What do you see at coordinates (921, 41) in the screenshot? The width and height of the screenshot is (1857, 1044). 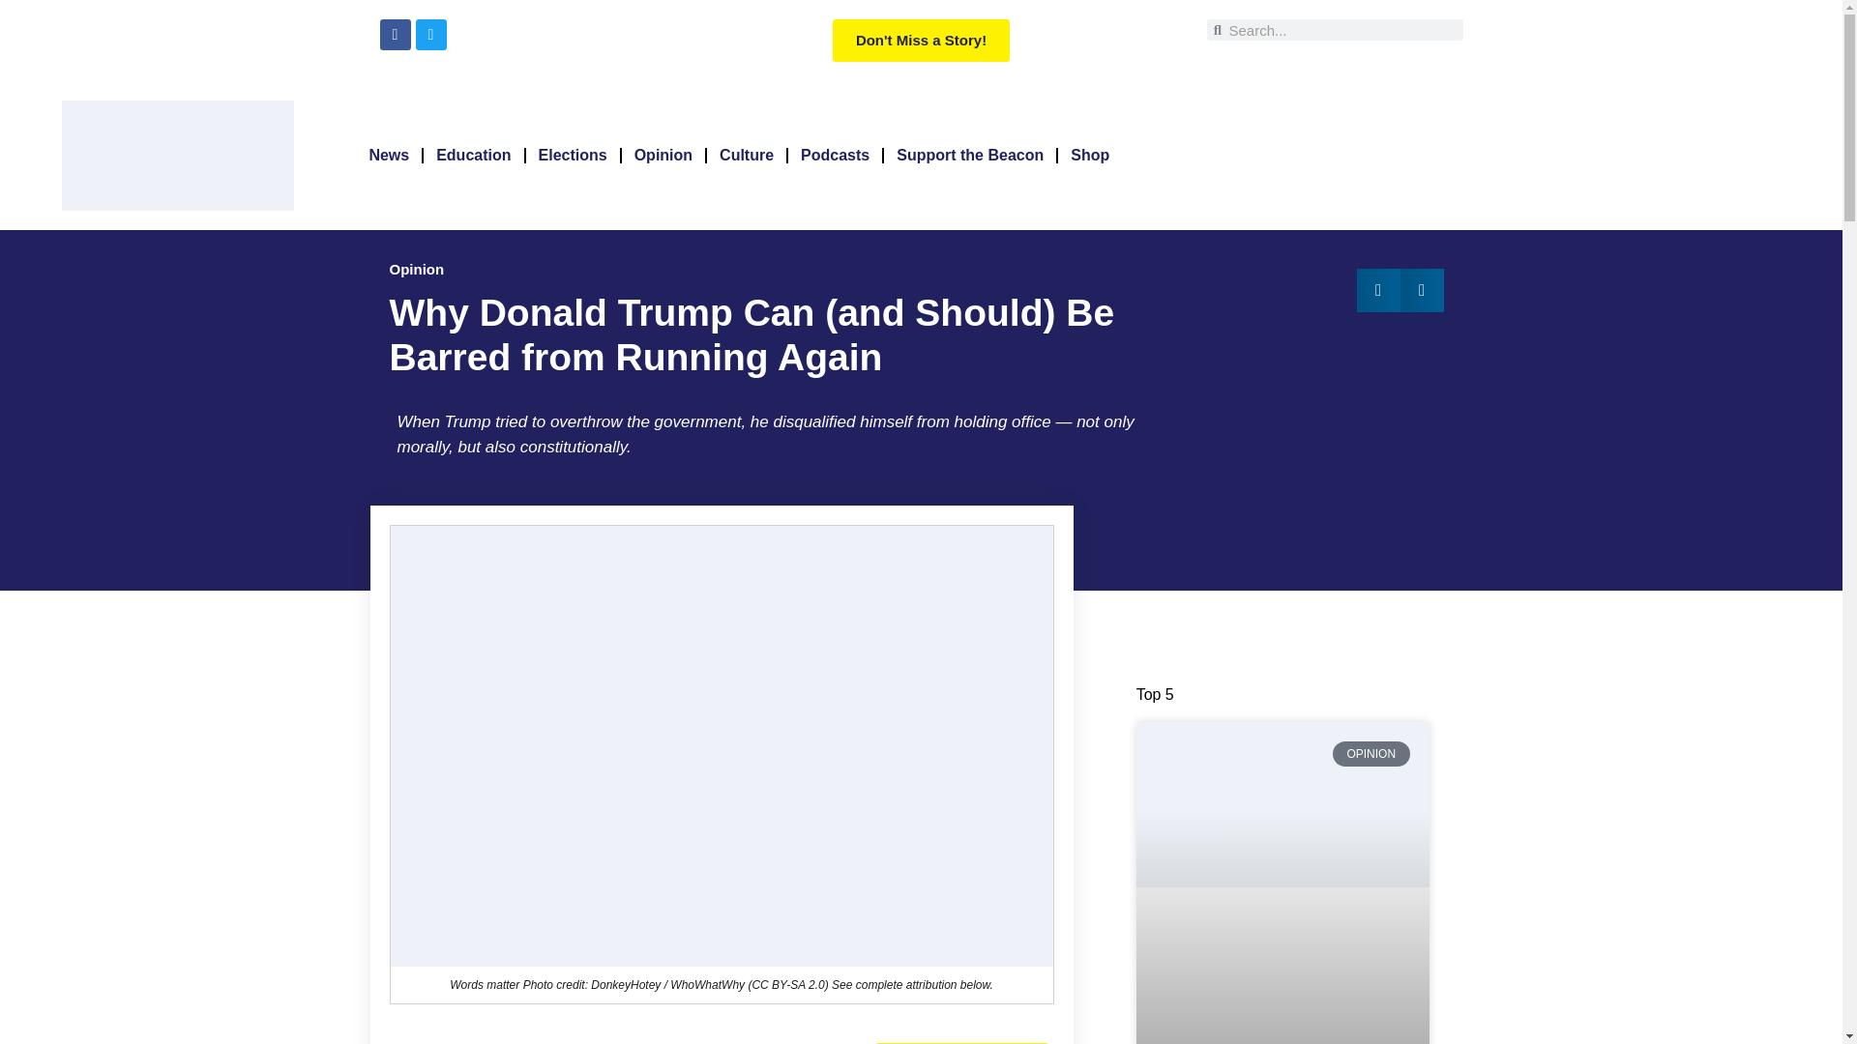 I see `Don't Miss a Story!` at bounding box center [921, 41].